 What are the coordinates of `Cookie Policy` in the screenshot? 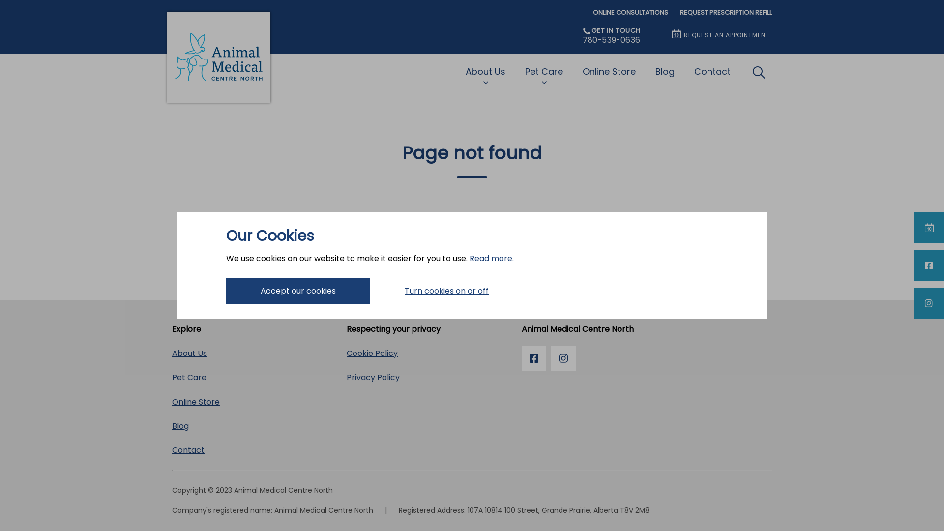 It's located at (376, 353).